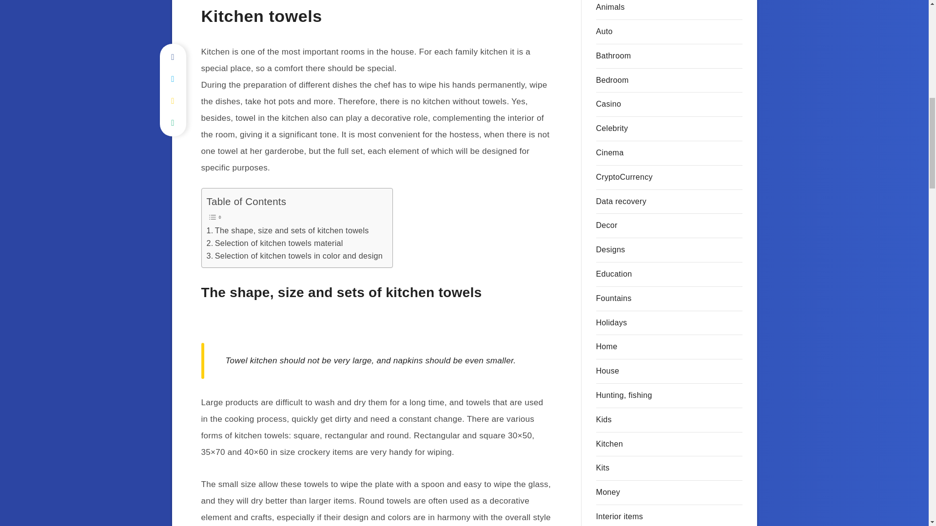 The width and height of the screenshot is (936, 526). Describe the element at coordinates (275, 244) in the screenshot. I see `Selection of kitchen towels material` at that location.